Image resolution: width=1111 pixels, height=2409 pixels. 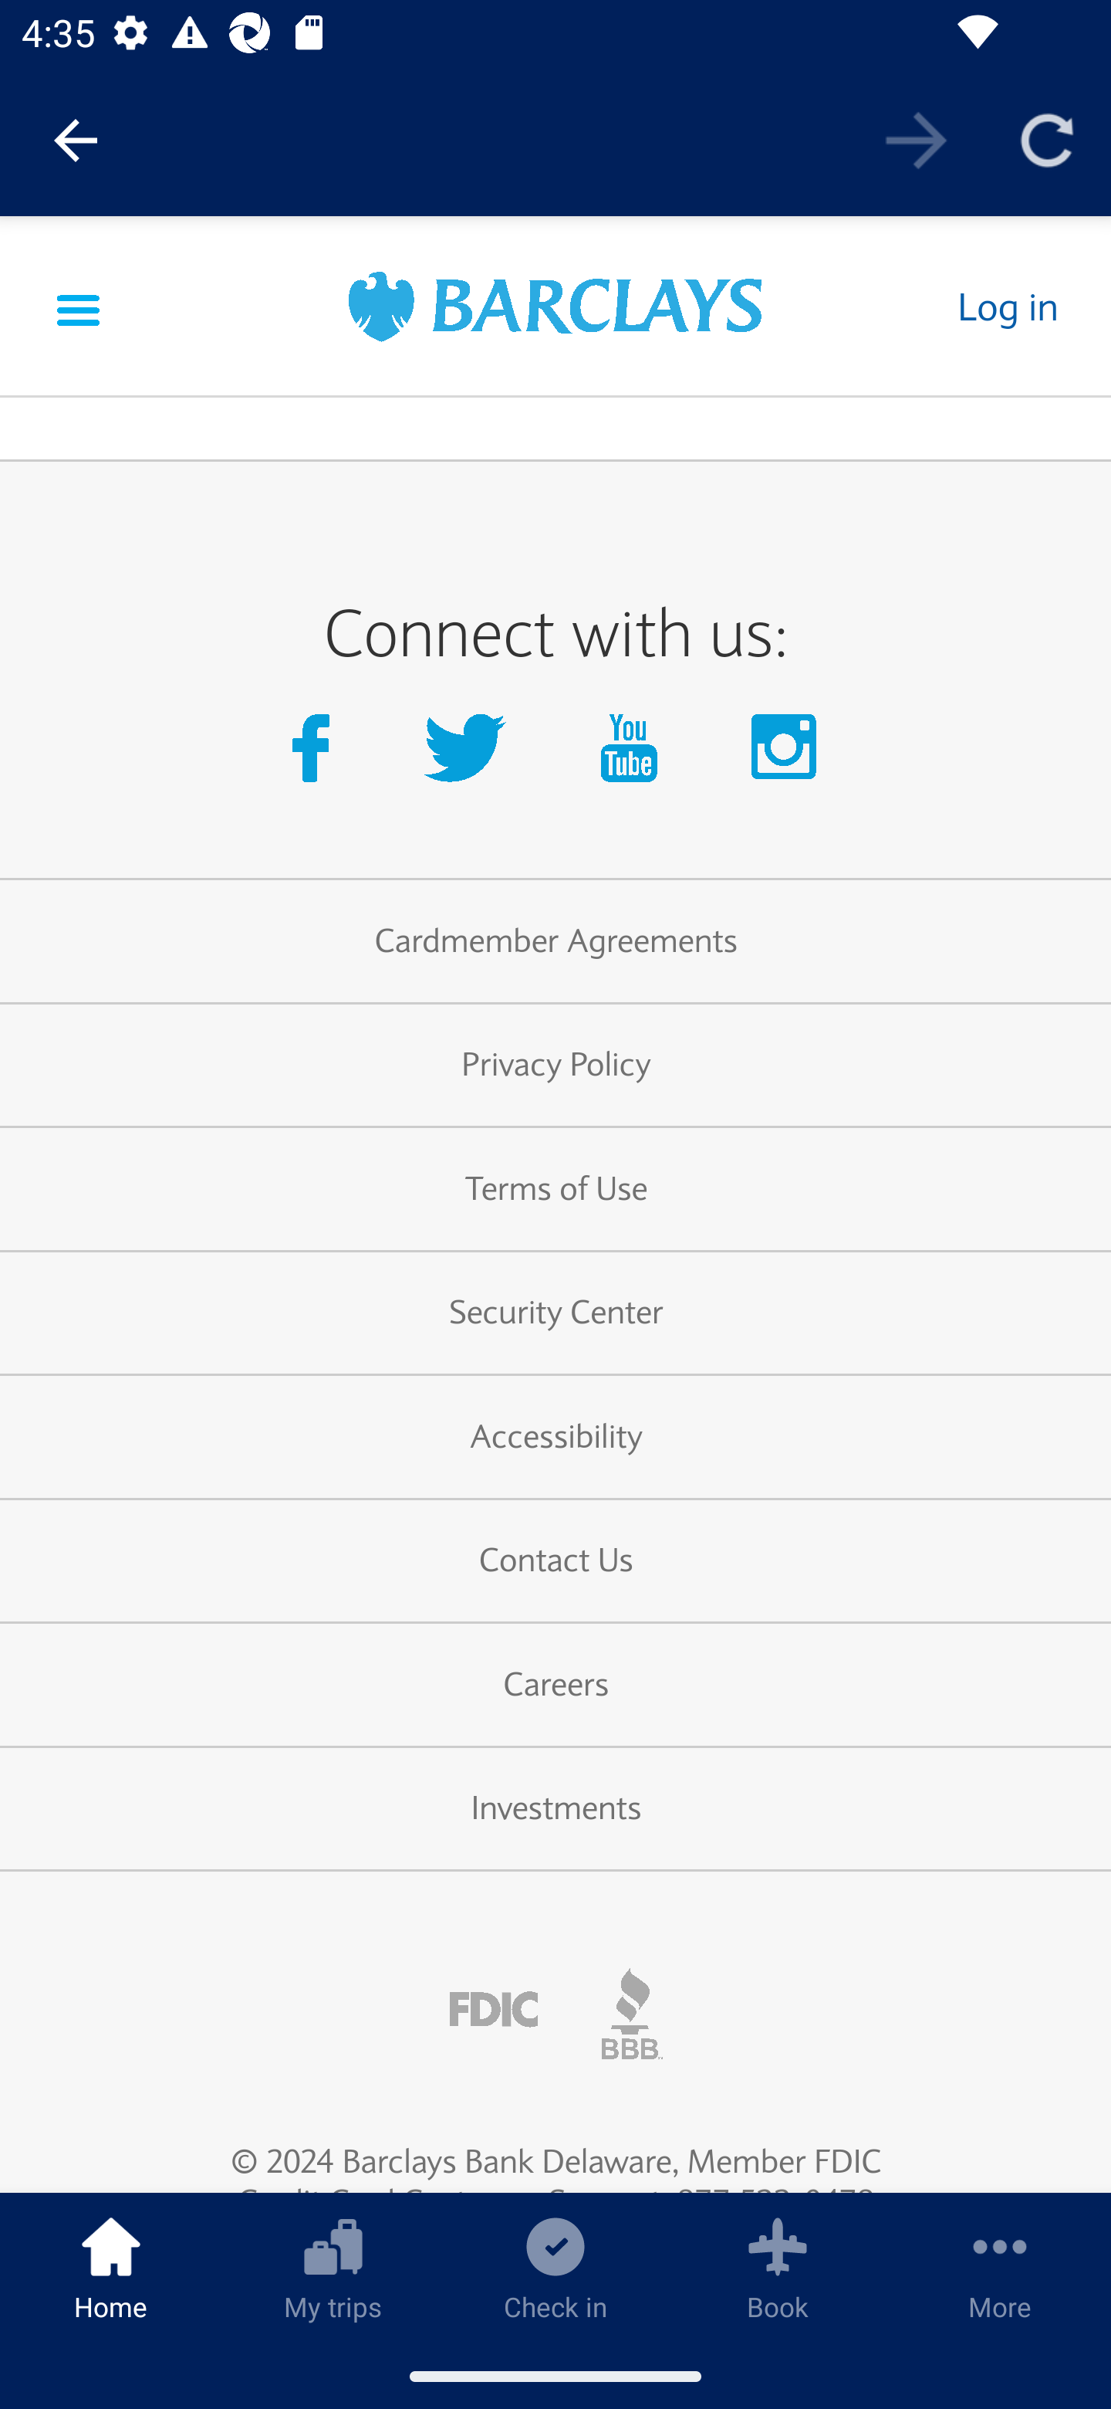 What do you see at coordinates (471, 756) in the screenshot?
I see `Follow Barclays US on Twitter` at bounding box center [471, 756].